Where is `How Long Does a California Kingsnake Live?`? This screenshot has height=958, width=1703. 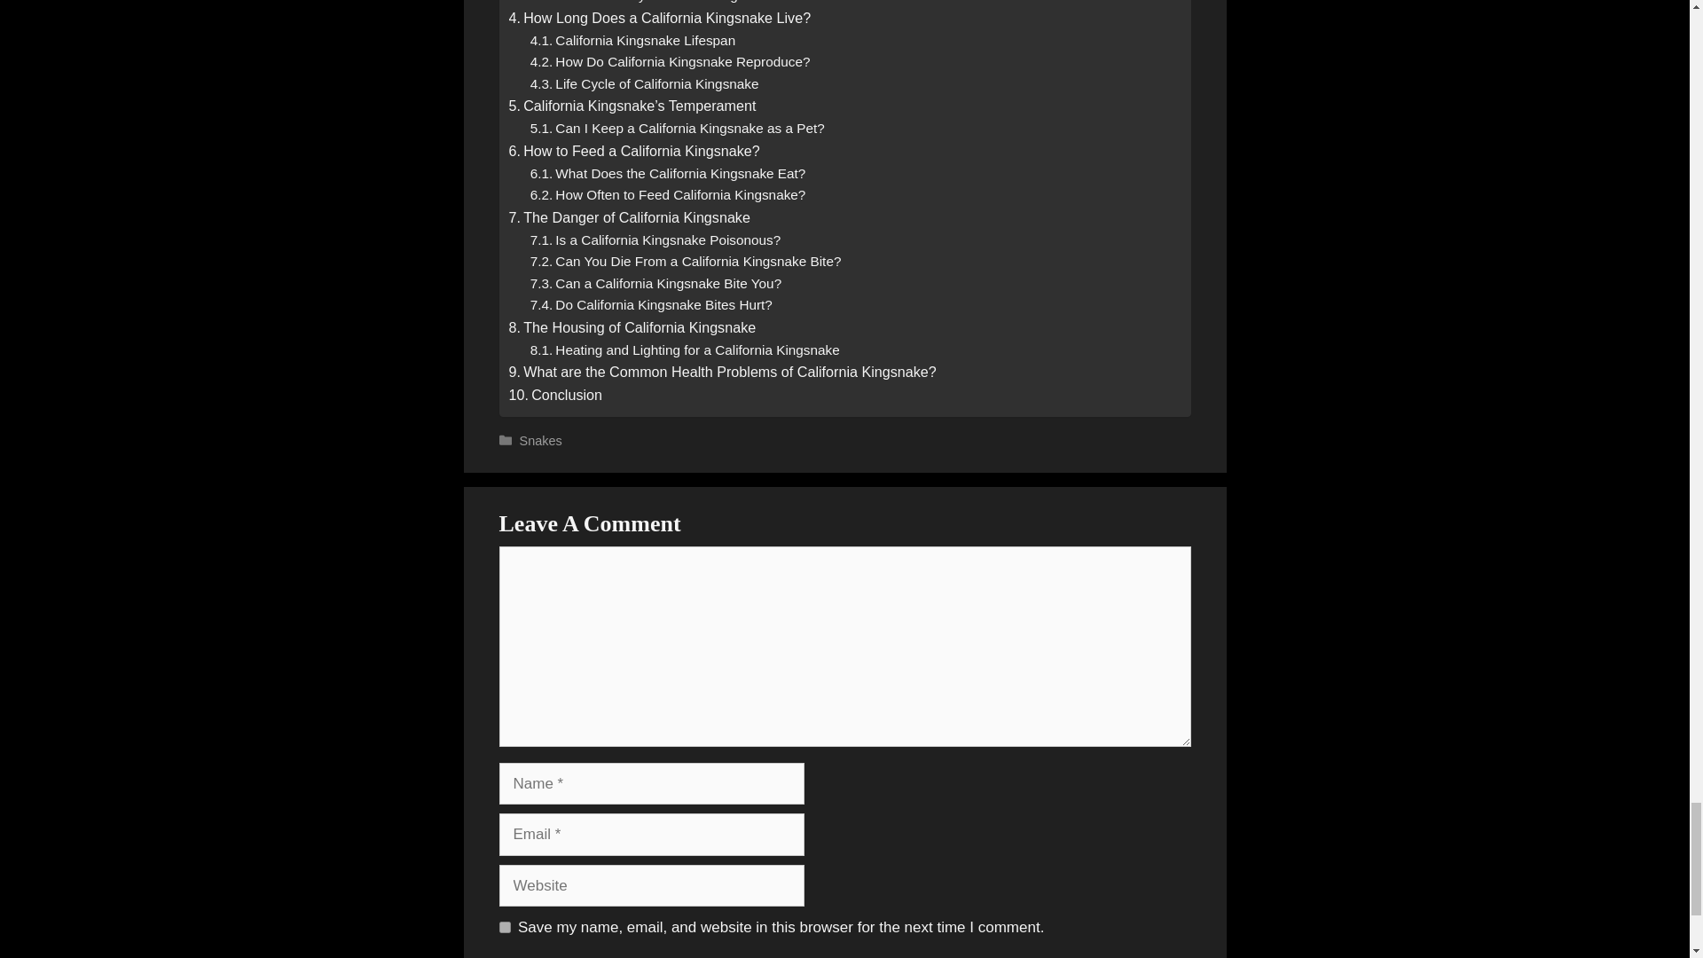
How Long Does a California Kingsnake Live? is located at coordinates (660, 18).